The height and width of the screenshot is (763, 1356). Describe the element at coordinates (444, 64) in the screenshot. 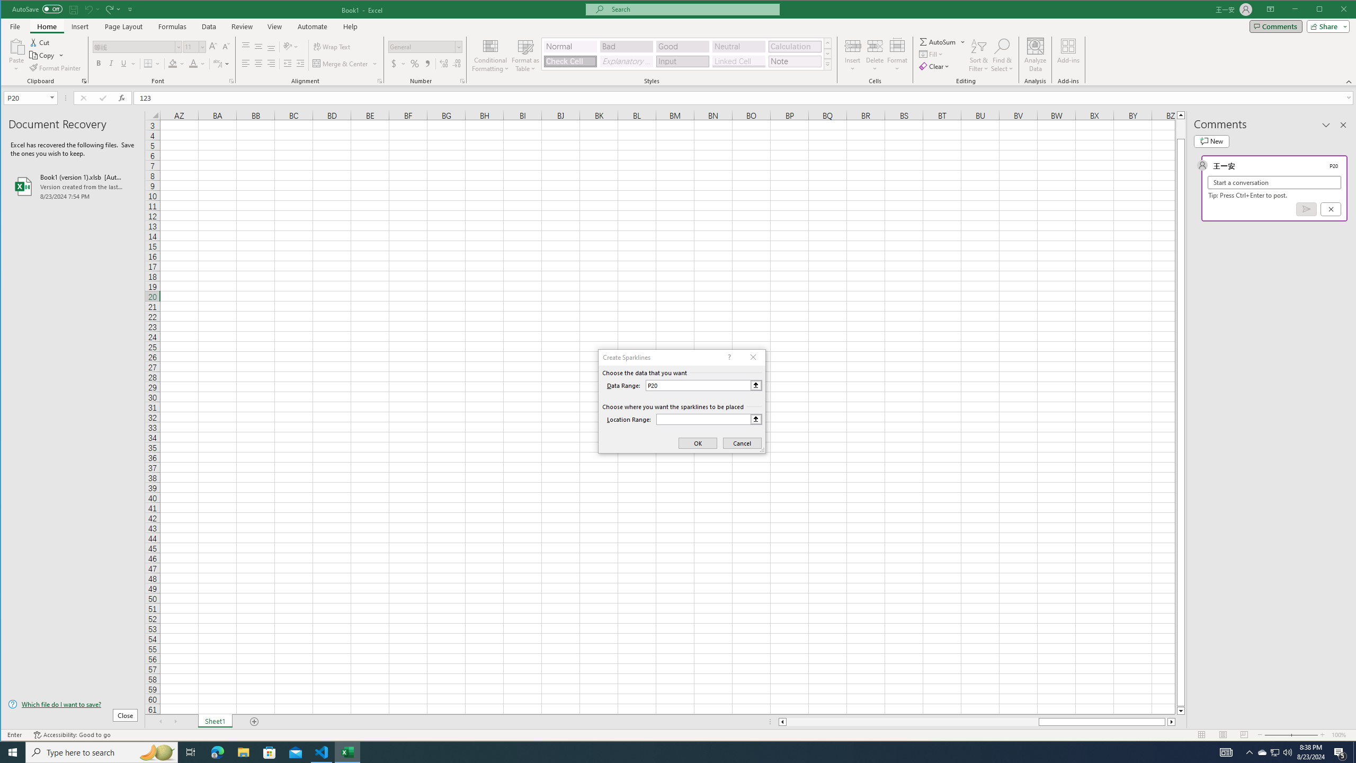

I see `Increase Decimal` at that location.